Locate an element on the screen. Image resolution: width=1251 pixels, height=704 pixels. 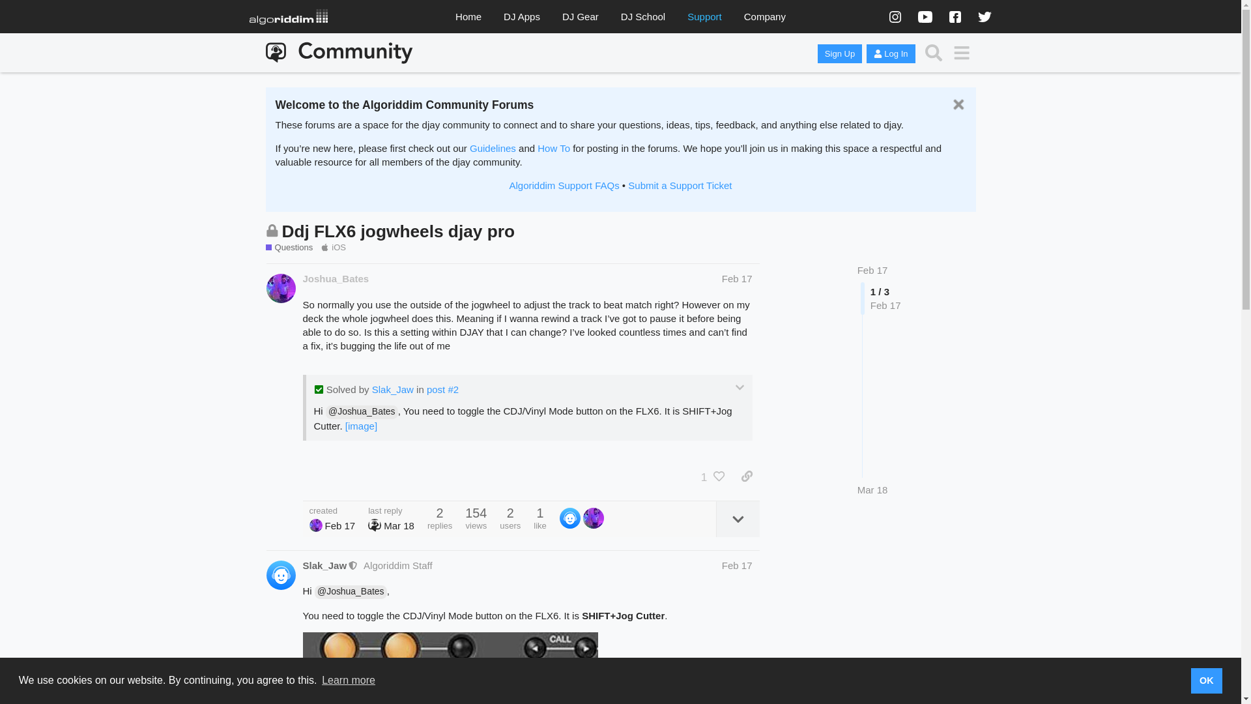
Feb 17 is located at coordinates (872, 270).